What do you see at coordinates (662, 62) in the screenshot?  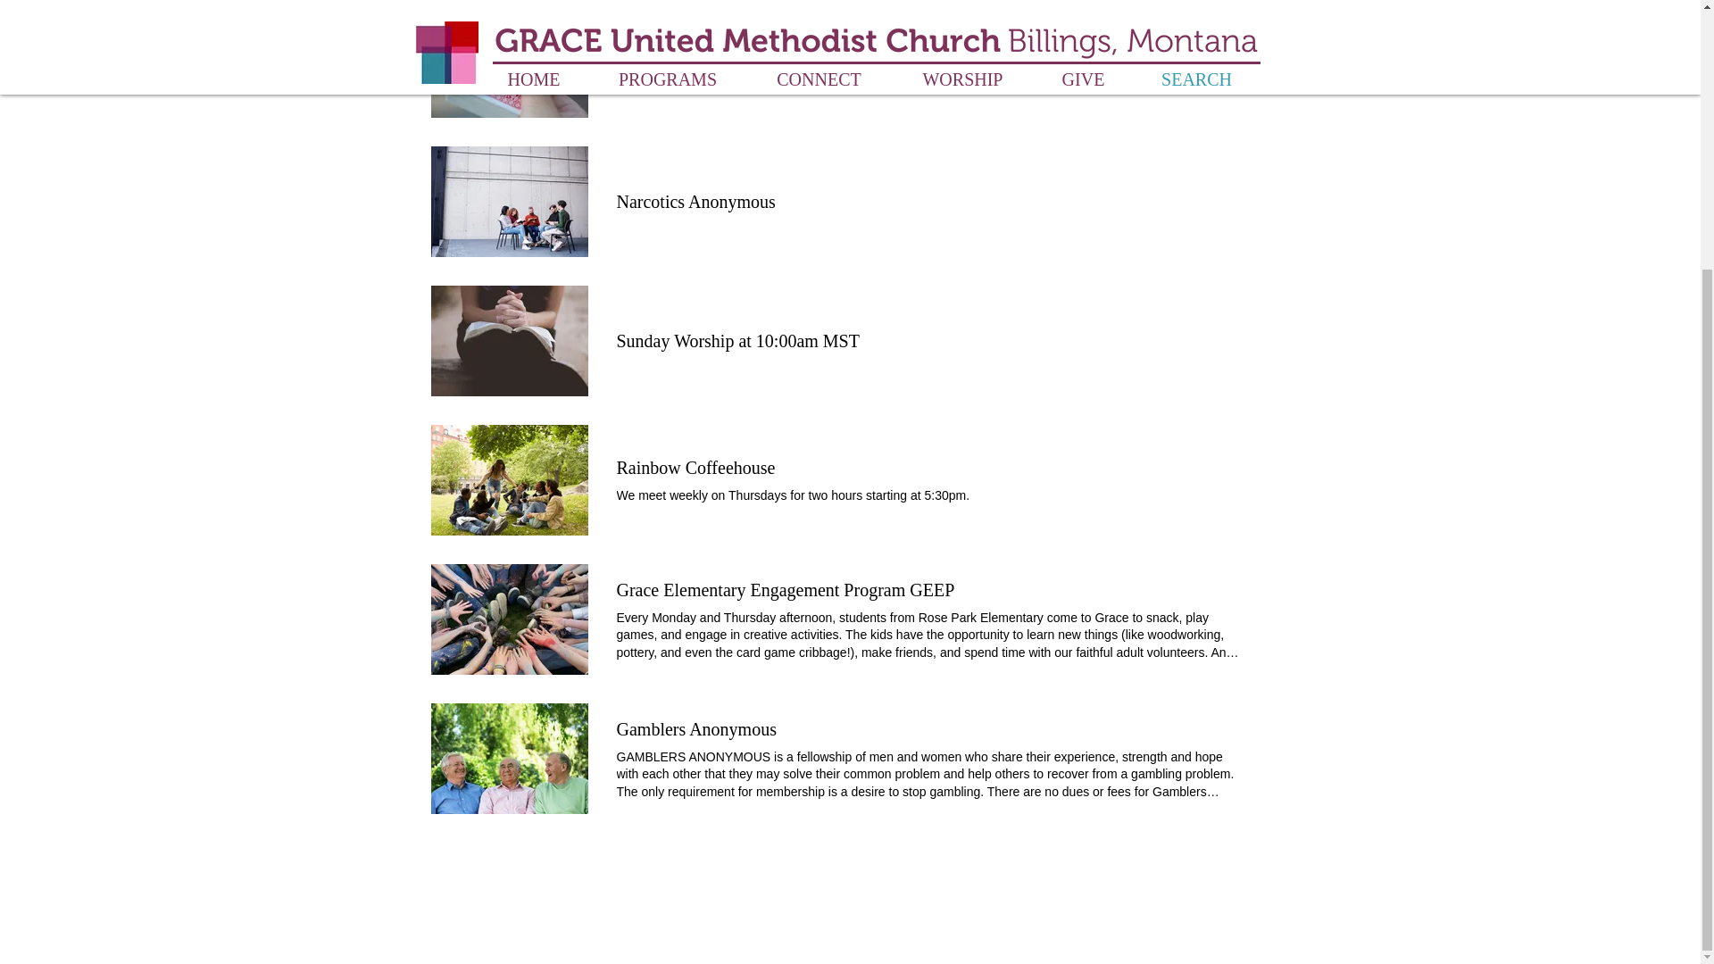 I see `Pinocle Club` at bounding box center [662, 62].